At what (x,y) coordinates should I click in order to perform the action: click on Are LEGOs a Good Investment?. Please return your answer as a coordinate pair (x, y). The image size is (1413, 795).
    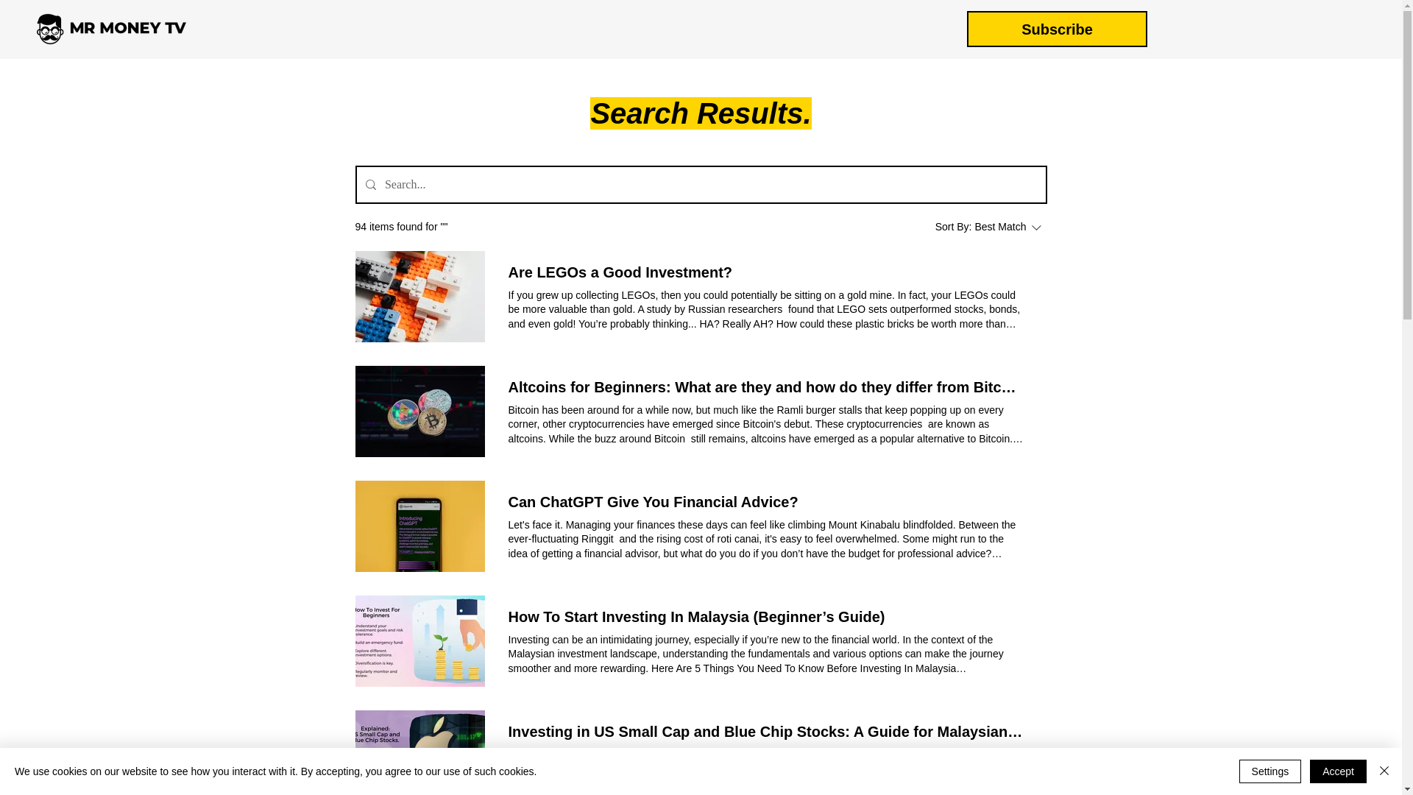
    Looking at the image, I should click on (652, 502).